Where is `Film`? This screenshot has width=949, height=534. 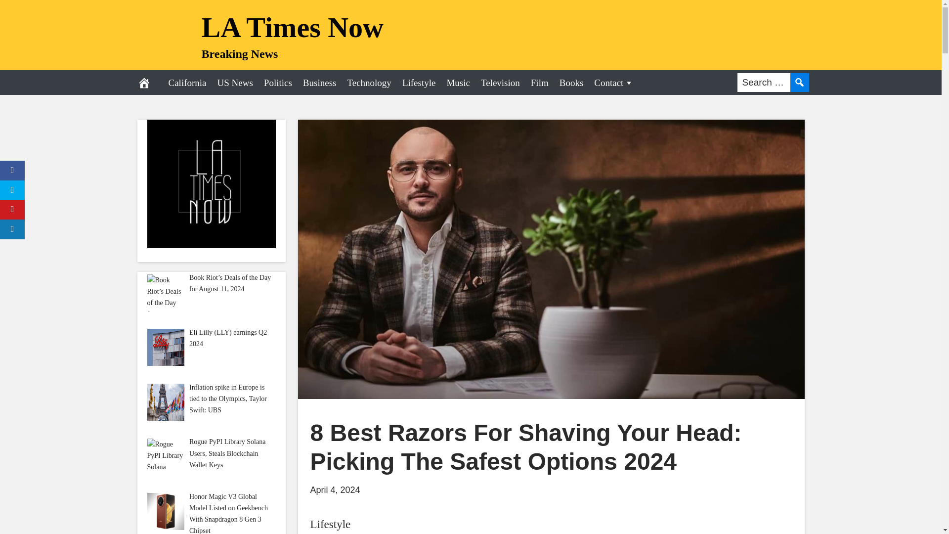 Film is located at coordinates (540, 82).